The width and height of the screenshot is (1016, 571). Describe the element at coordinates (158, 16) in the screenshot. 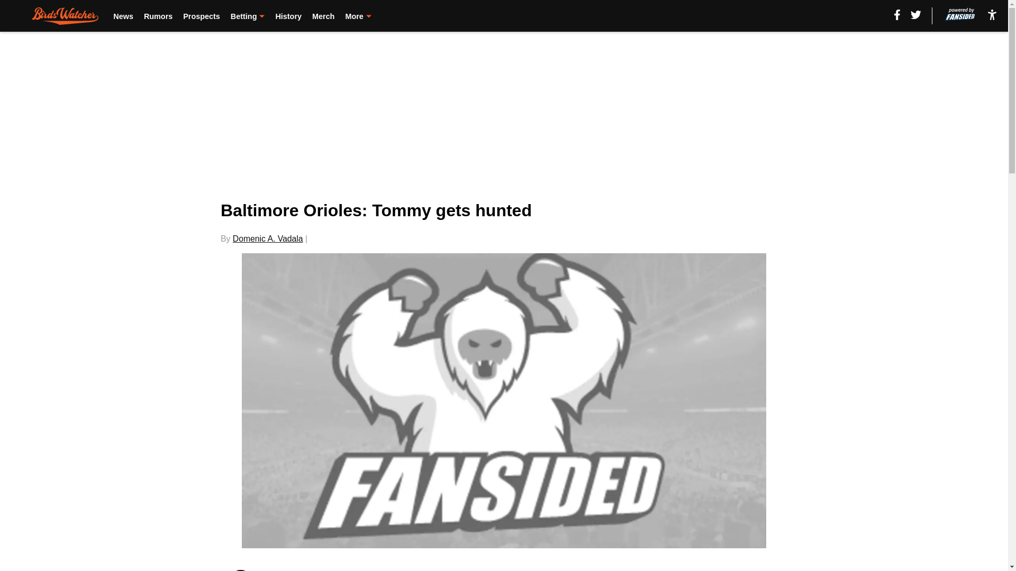

I see `Rumors` at that location.